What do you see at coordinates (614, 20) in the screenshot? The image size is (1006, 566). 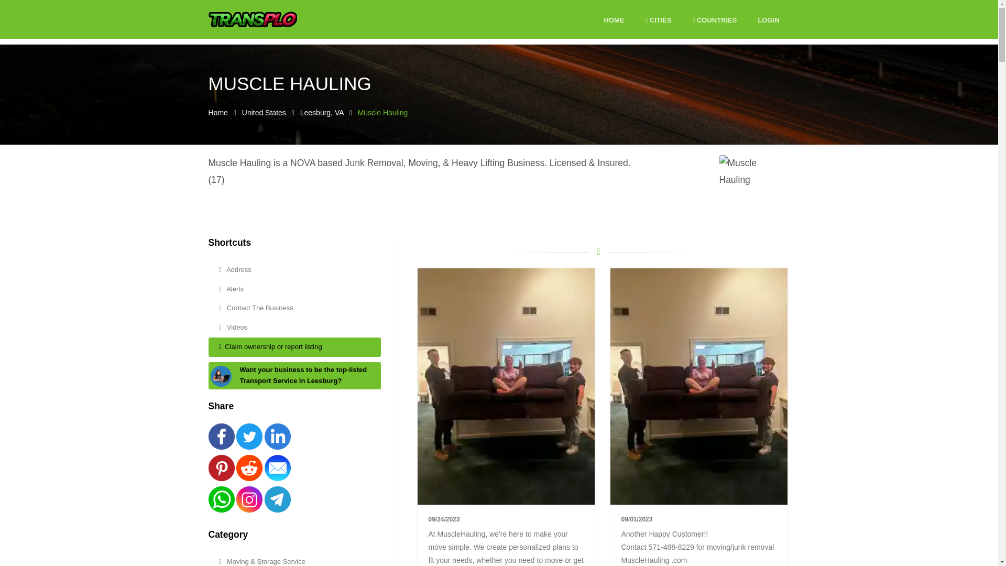 I see `HOME` at bounding box center [614, 20].